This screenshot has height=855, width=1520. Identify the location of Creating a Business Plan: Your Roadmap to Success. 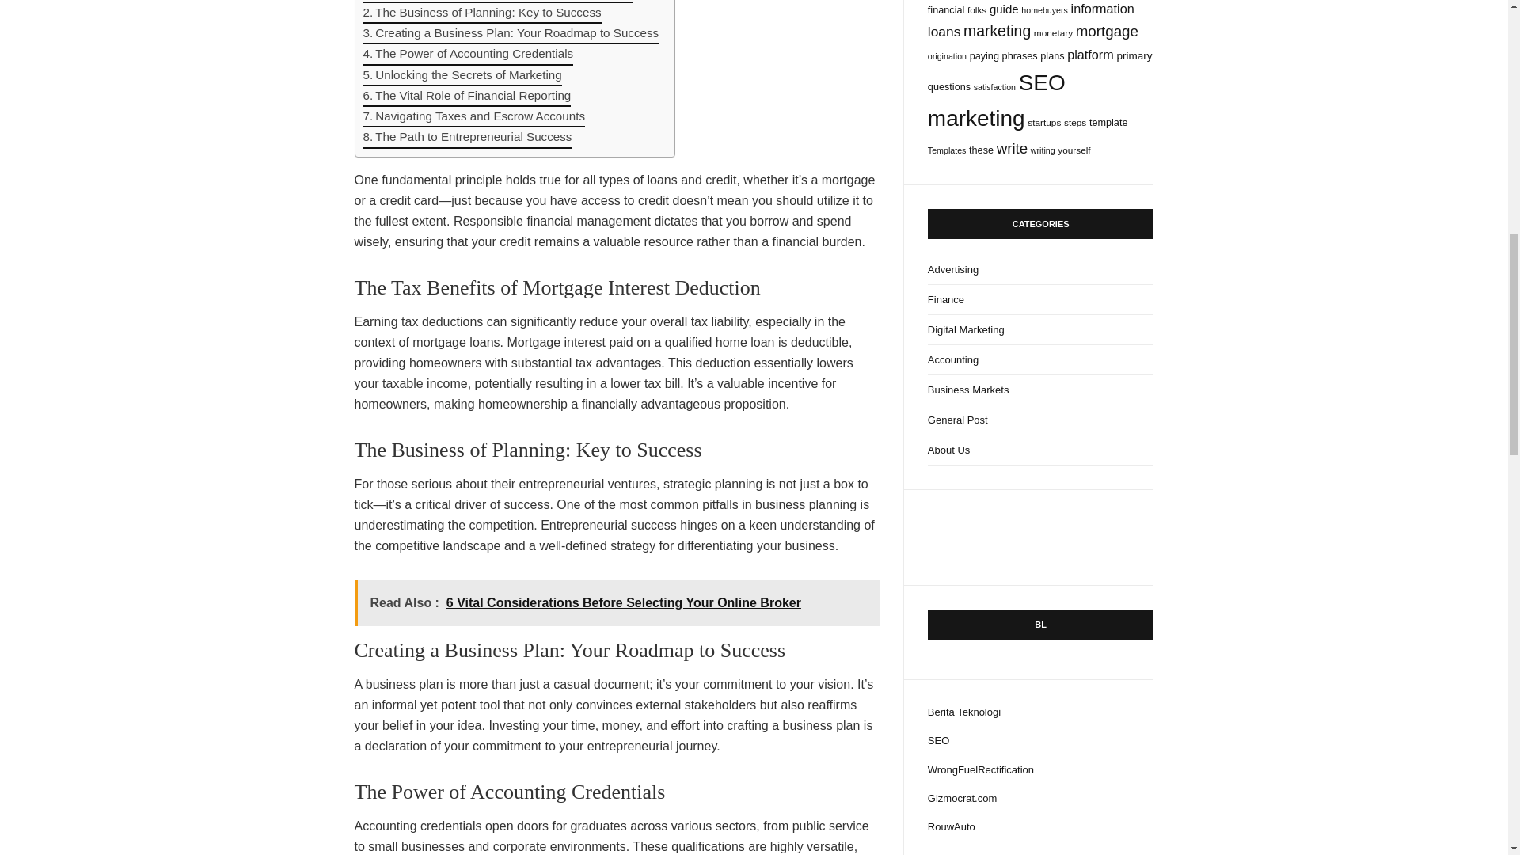
(510, 34).